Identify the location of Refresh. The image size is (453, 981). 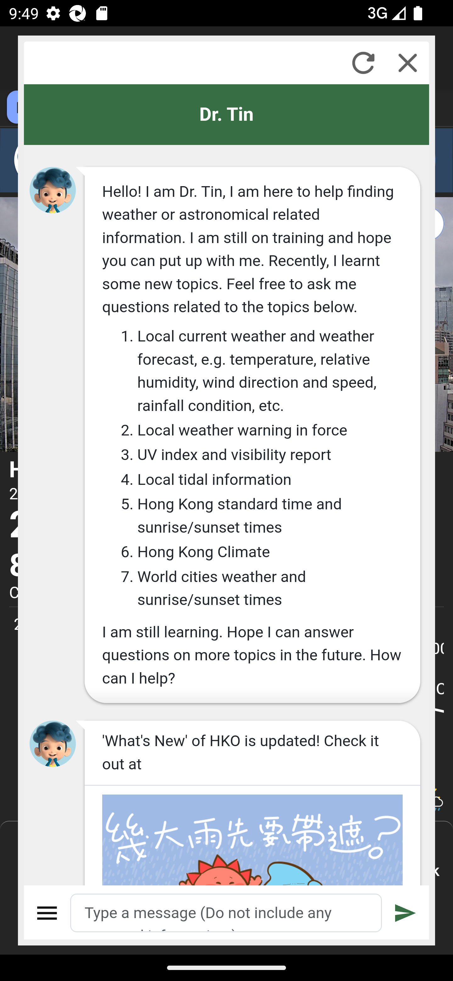
(363, 63).